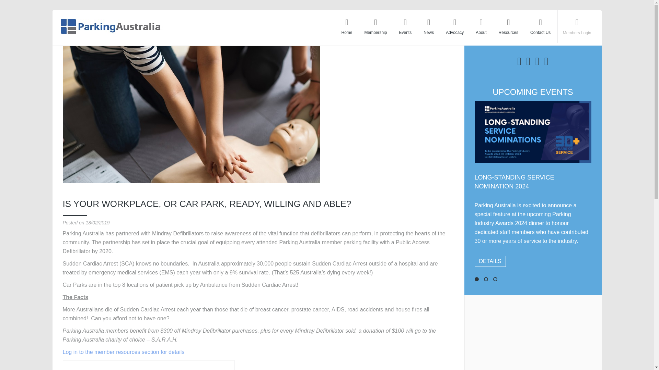 The image size is (659, 370). What do you see at coordinates (124, 352) in the screenshot?
I see `Log in to the member resources section for details` at bounding box center [124, 352].